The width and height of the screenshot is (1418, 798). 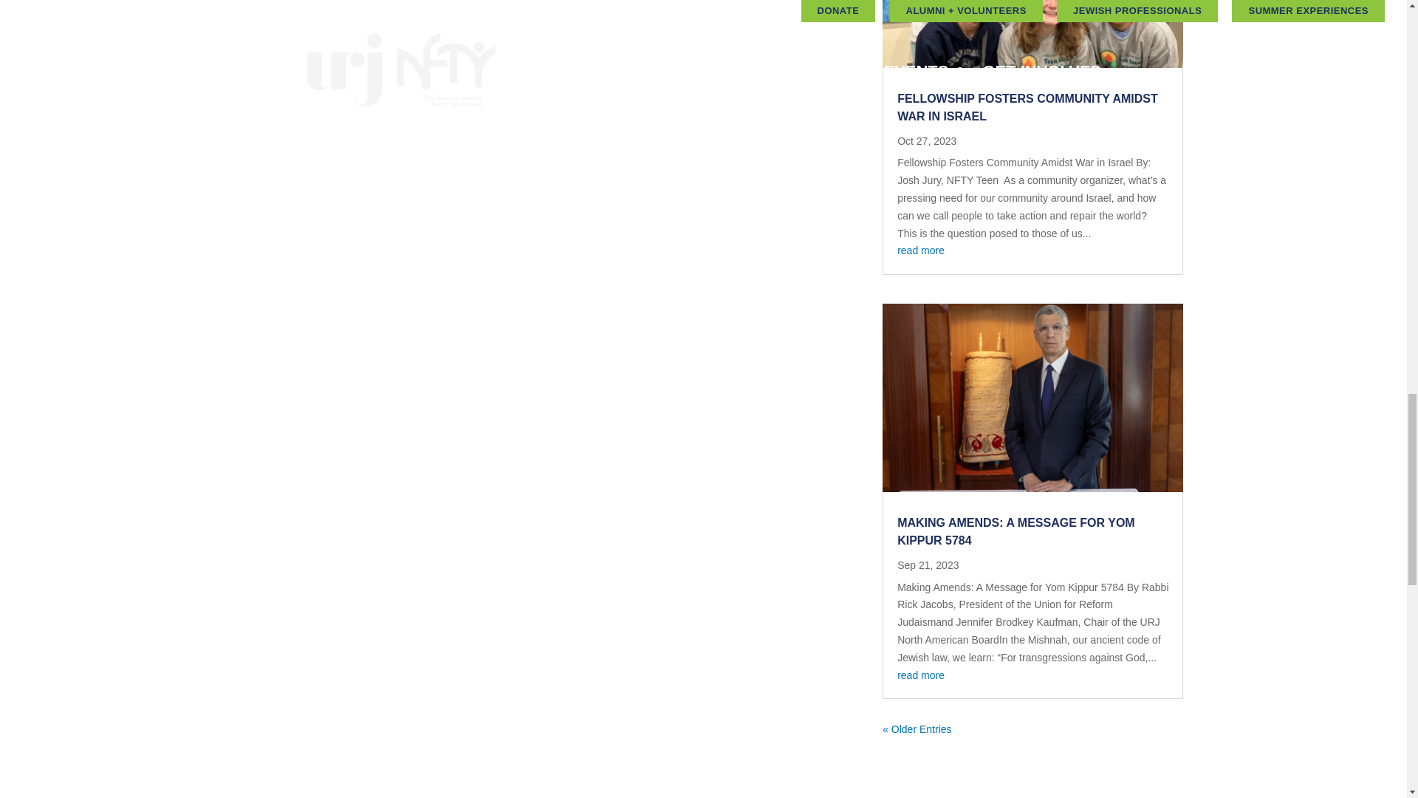 What do you see at coordinates (920, 250) in the screenshot?
I see `read more` at bounding box center [920, 250].